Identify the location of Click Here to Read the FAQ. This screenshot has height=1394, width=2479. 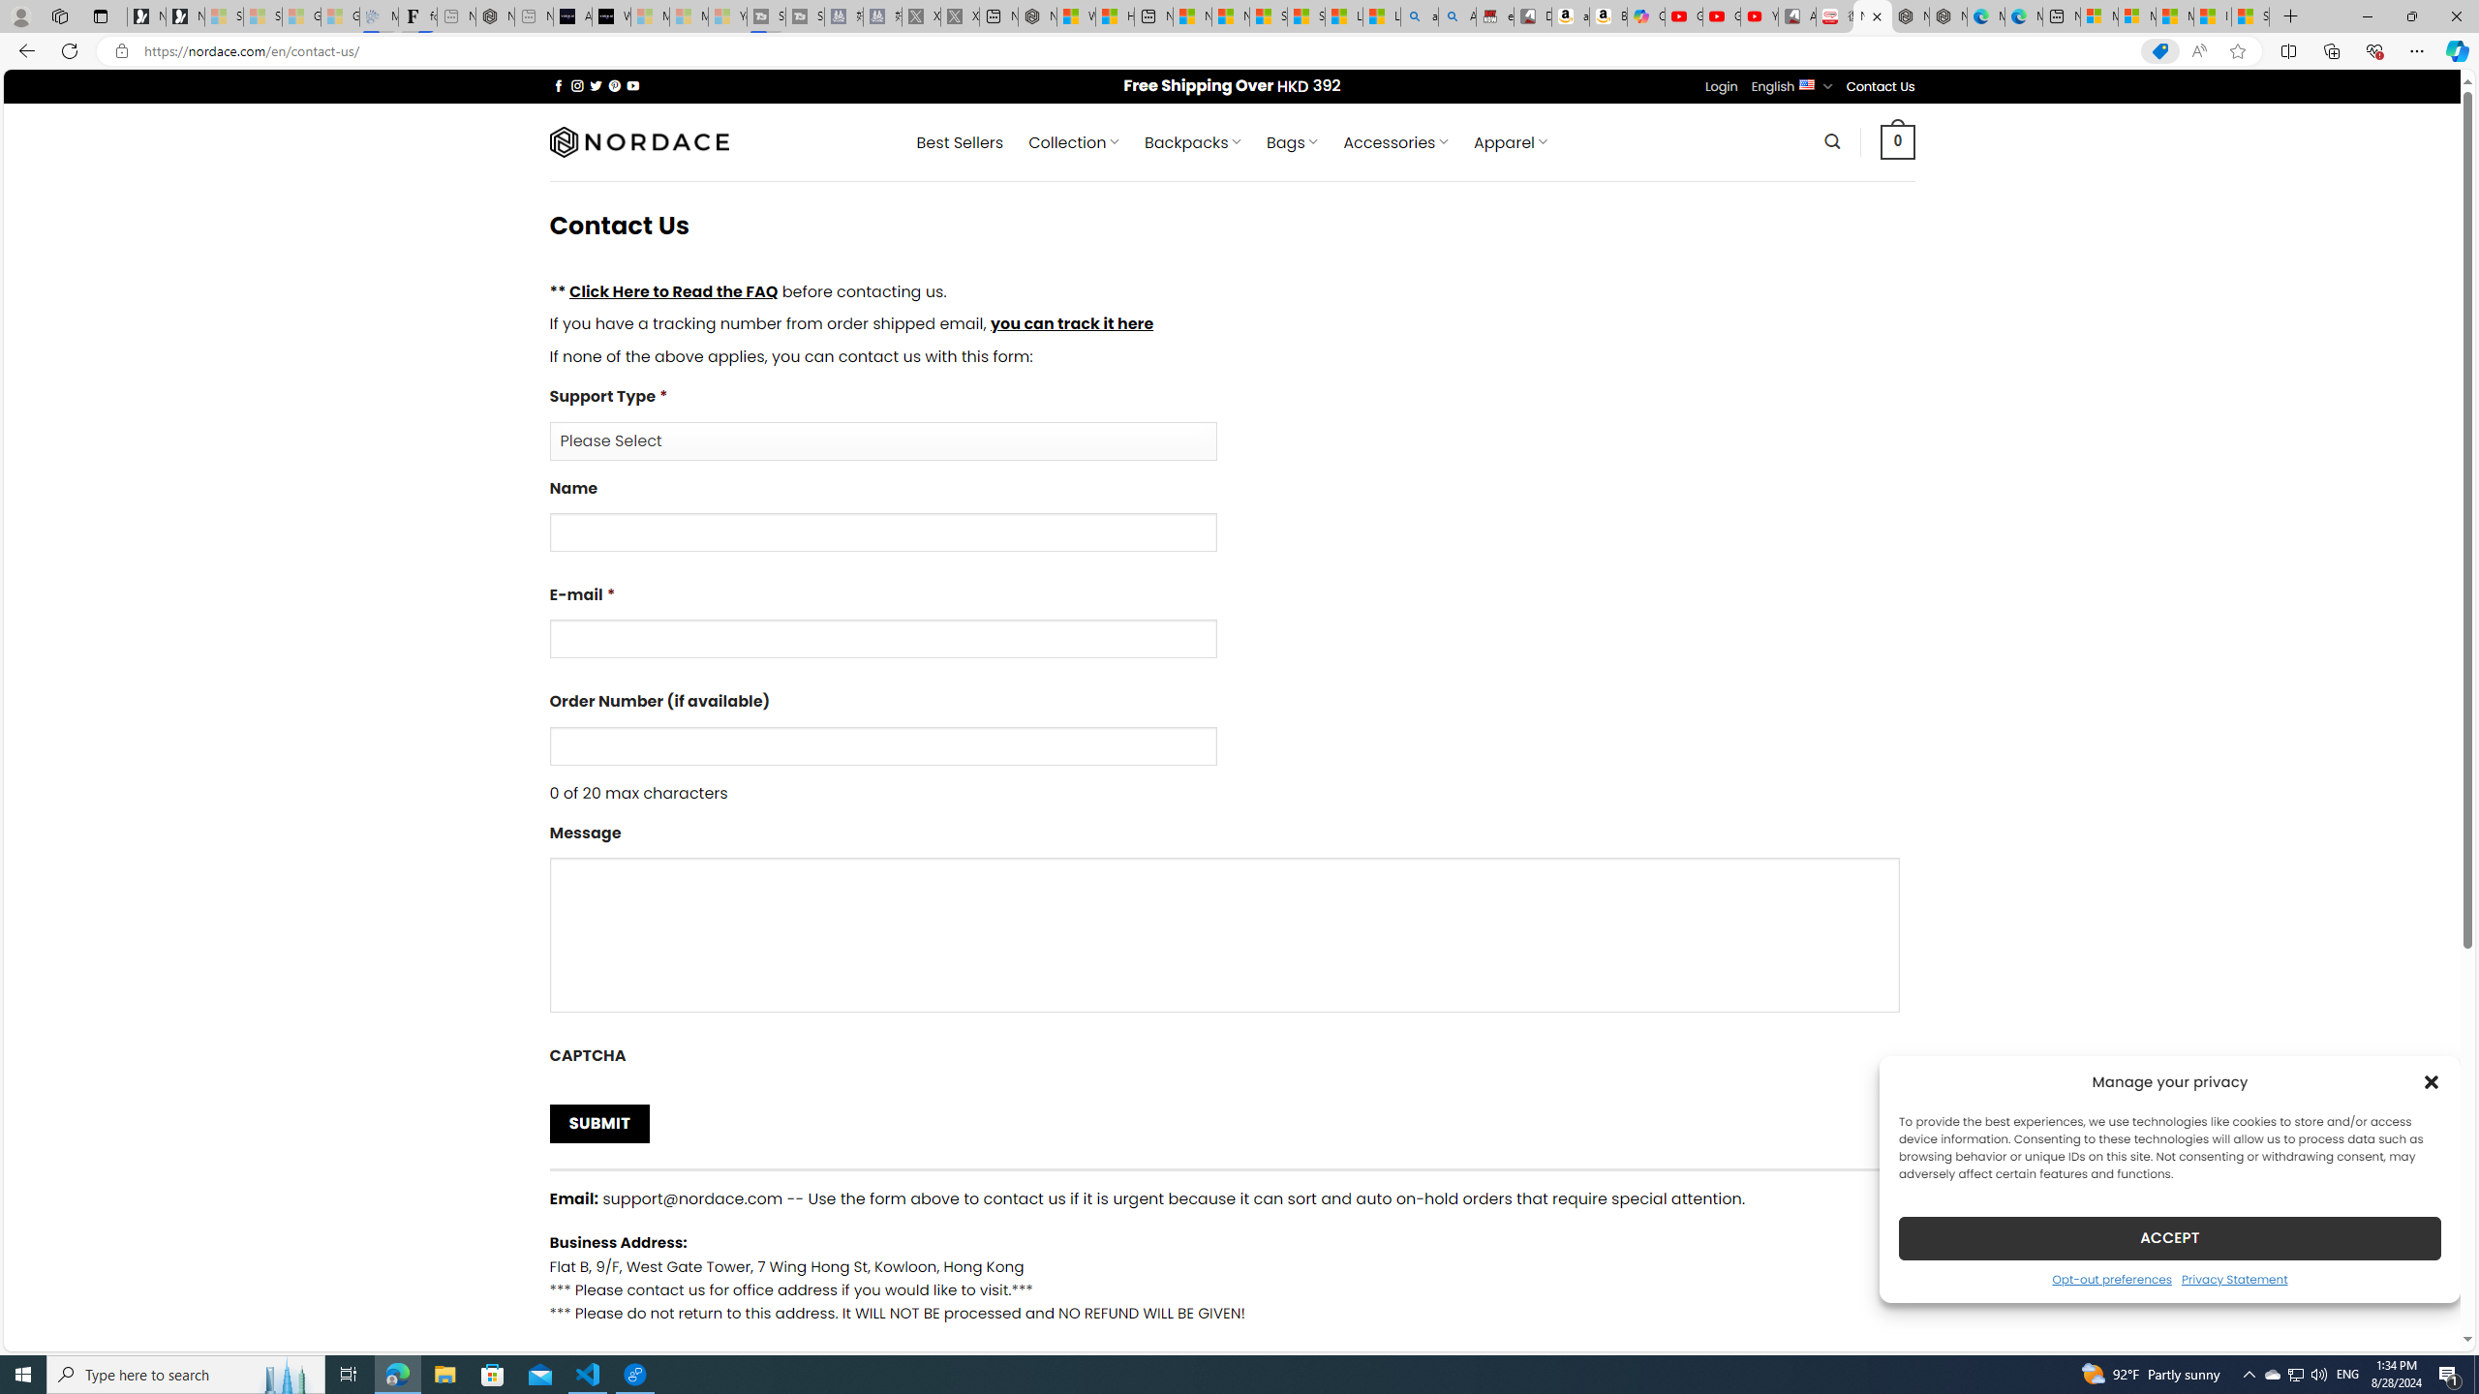
(672, 290).